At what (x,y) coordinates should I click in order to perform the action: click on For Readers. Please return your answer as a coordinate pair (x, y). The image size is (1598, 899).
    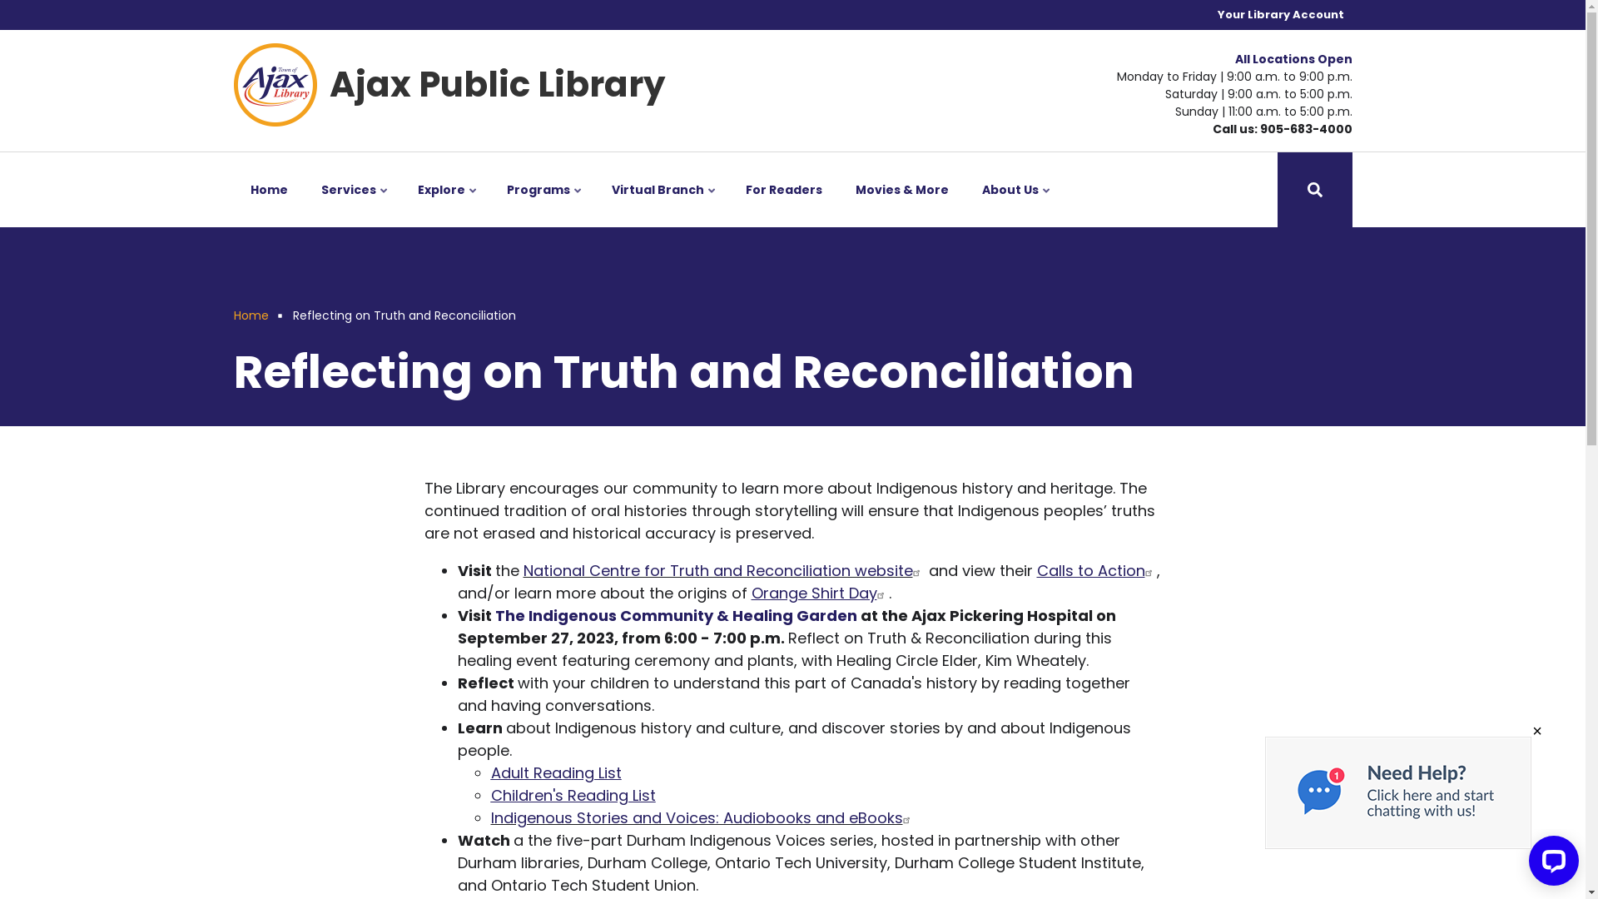
    Looking at the image, I should click on (784, 190).